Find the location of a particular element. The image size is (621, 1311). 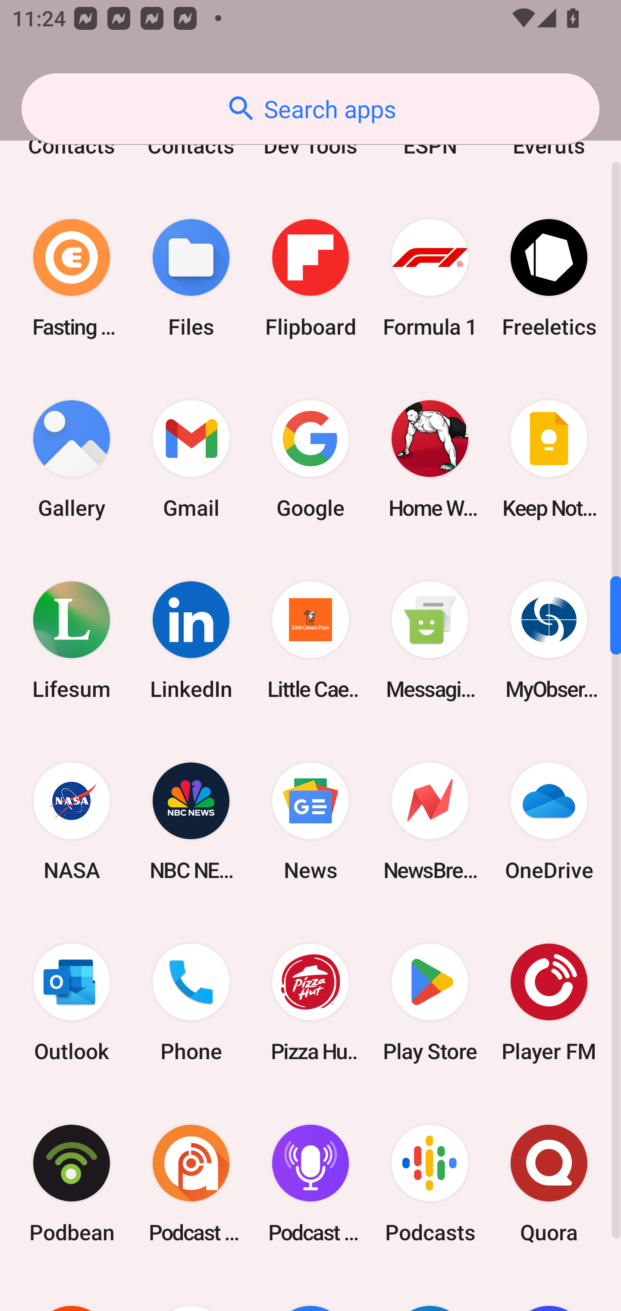

Files is located at coordinates (191, 278).